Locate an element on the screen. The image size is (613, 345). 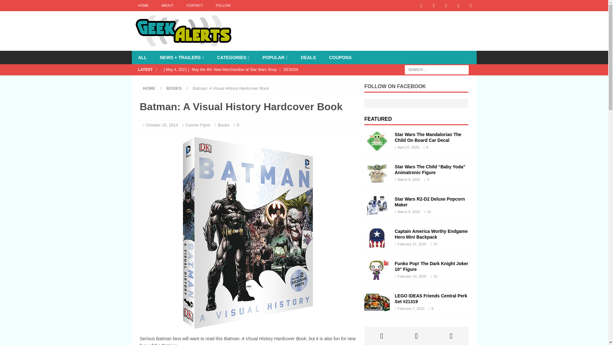
May the 4th: New Merchandise at Star Wars Shop is located at coordinates (258, 70).